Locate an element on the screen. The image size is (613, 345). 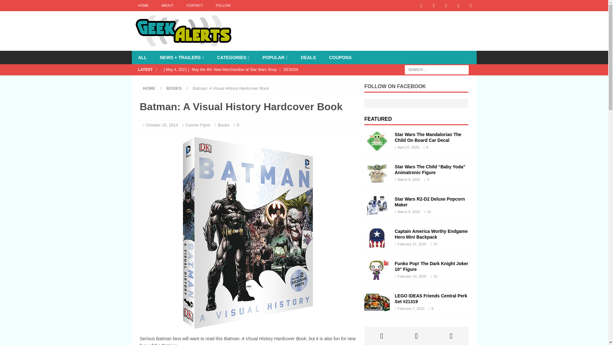
May the 4th: New Merchandise at Star Wars Shop is located at coordinates (258, 70).